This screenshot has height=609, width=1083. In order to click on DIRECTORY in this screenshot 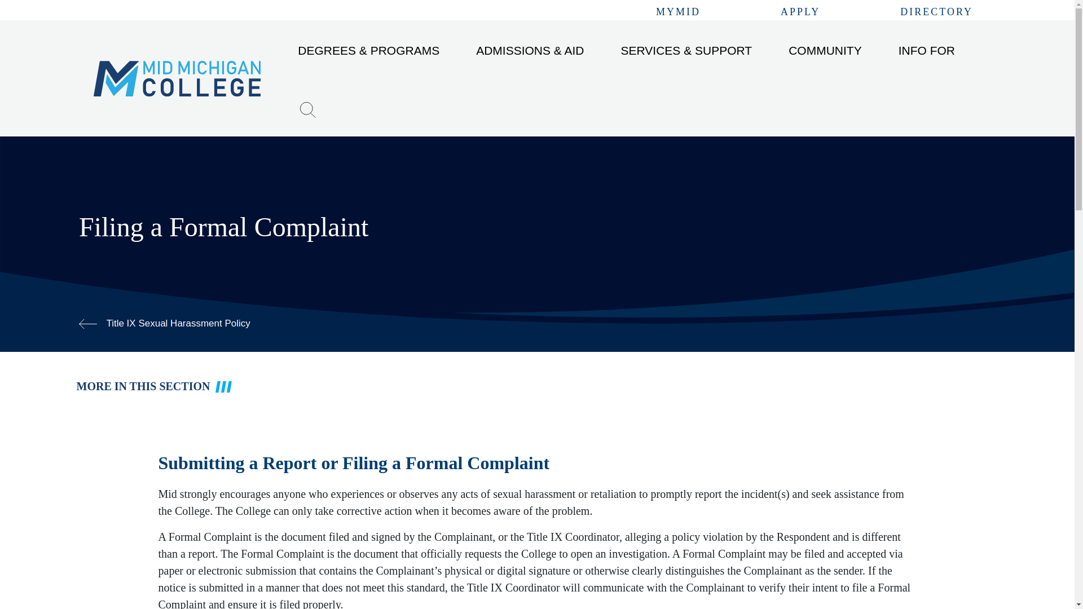, I will do `click(936, 12)`.